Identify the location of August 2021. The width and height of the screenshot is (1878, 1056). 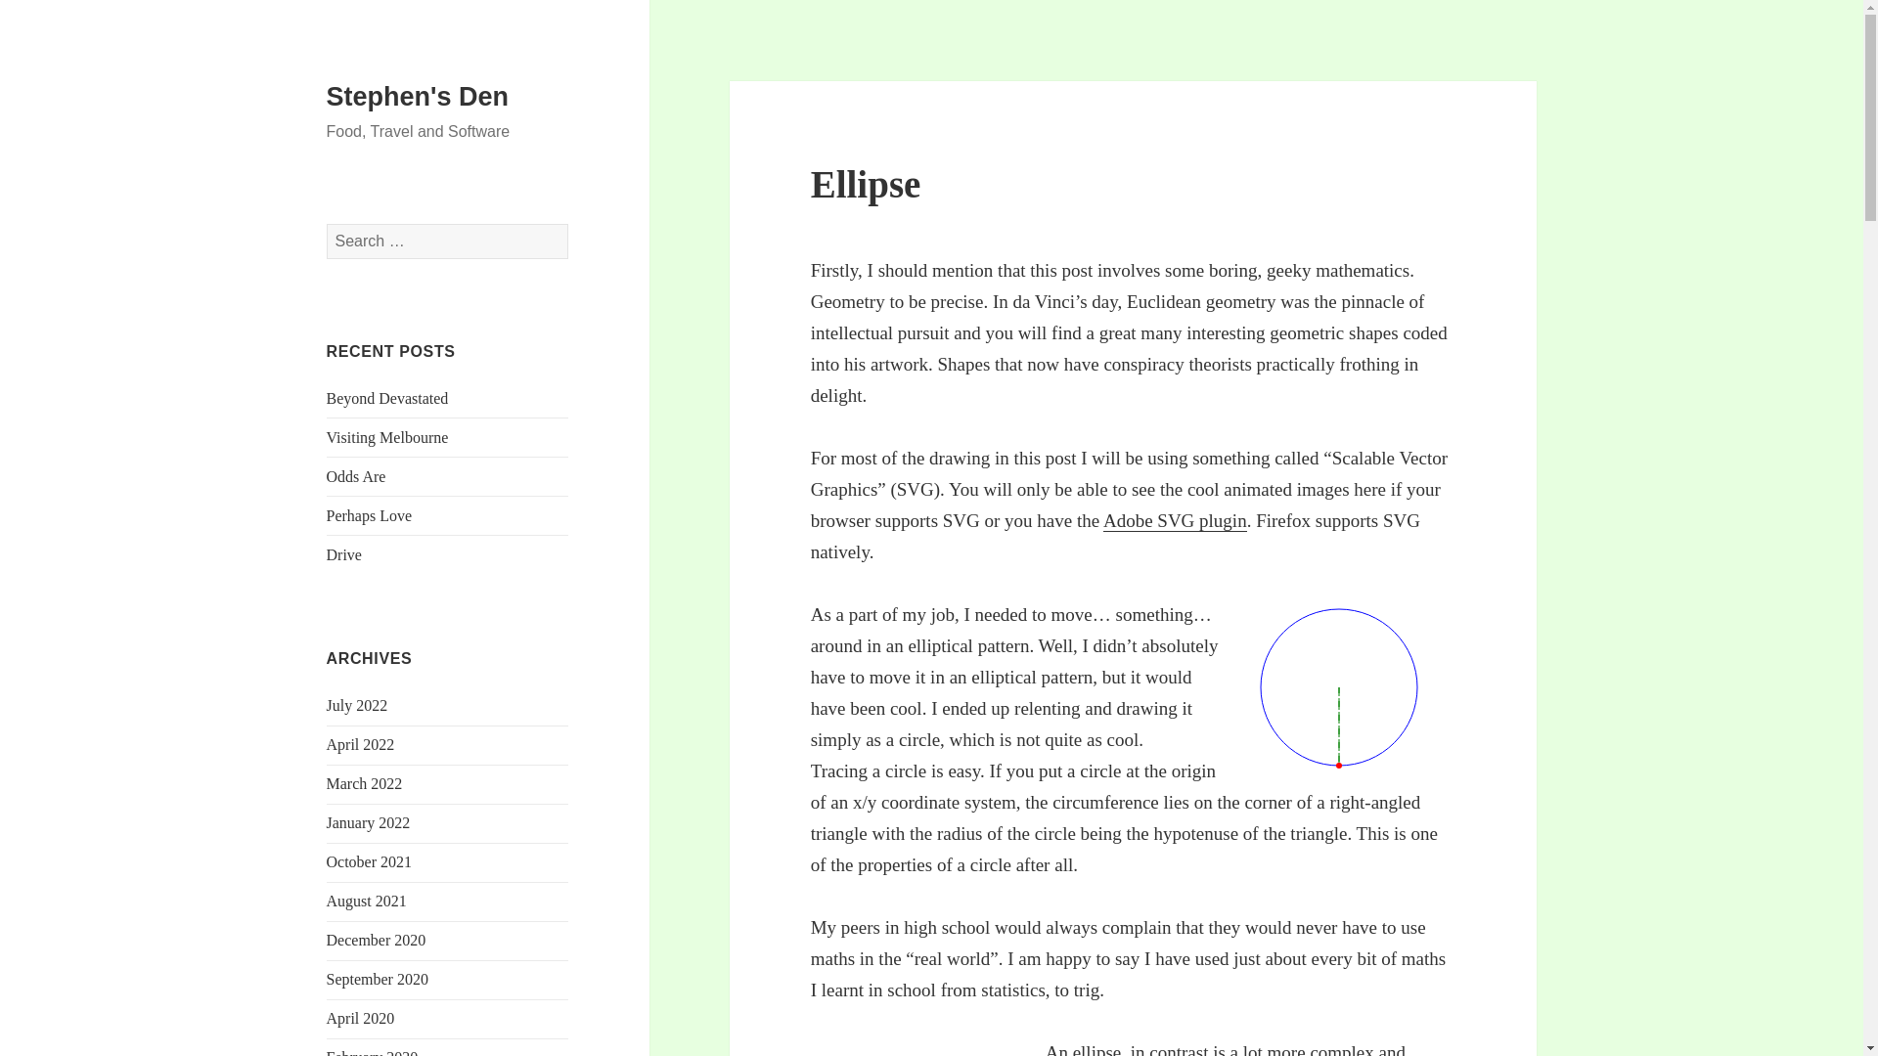
(367, 900).